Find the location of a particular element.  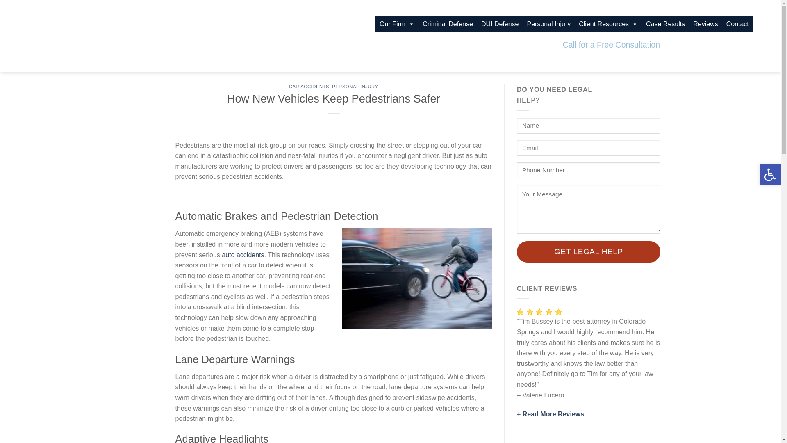

Accessibility Tools is located at coordinates (770, 175).